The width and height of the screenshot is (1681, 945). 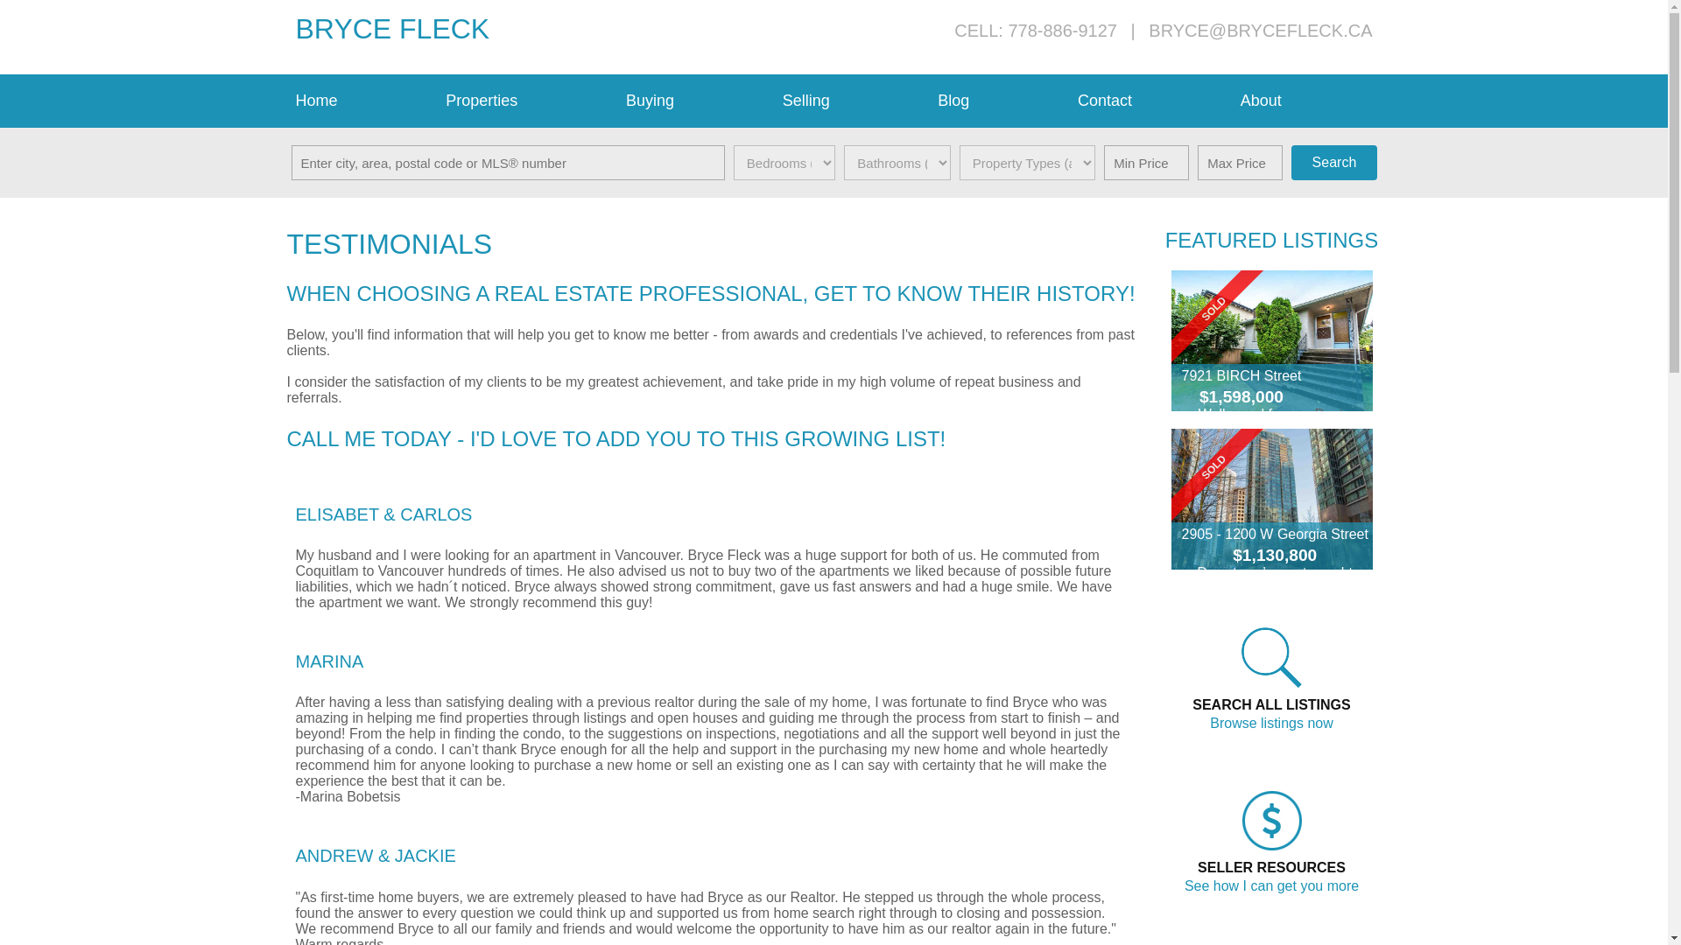 What do you see at coordinates (1271, 723) in the screenshot?
I see `Browse listings now` at bounding box center [1271, 723].